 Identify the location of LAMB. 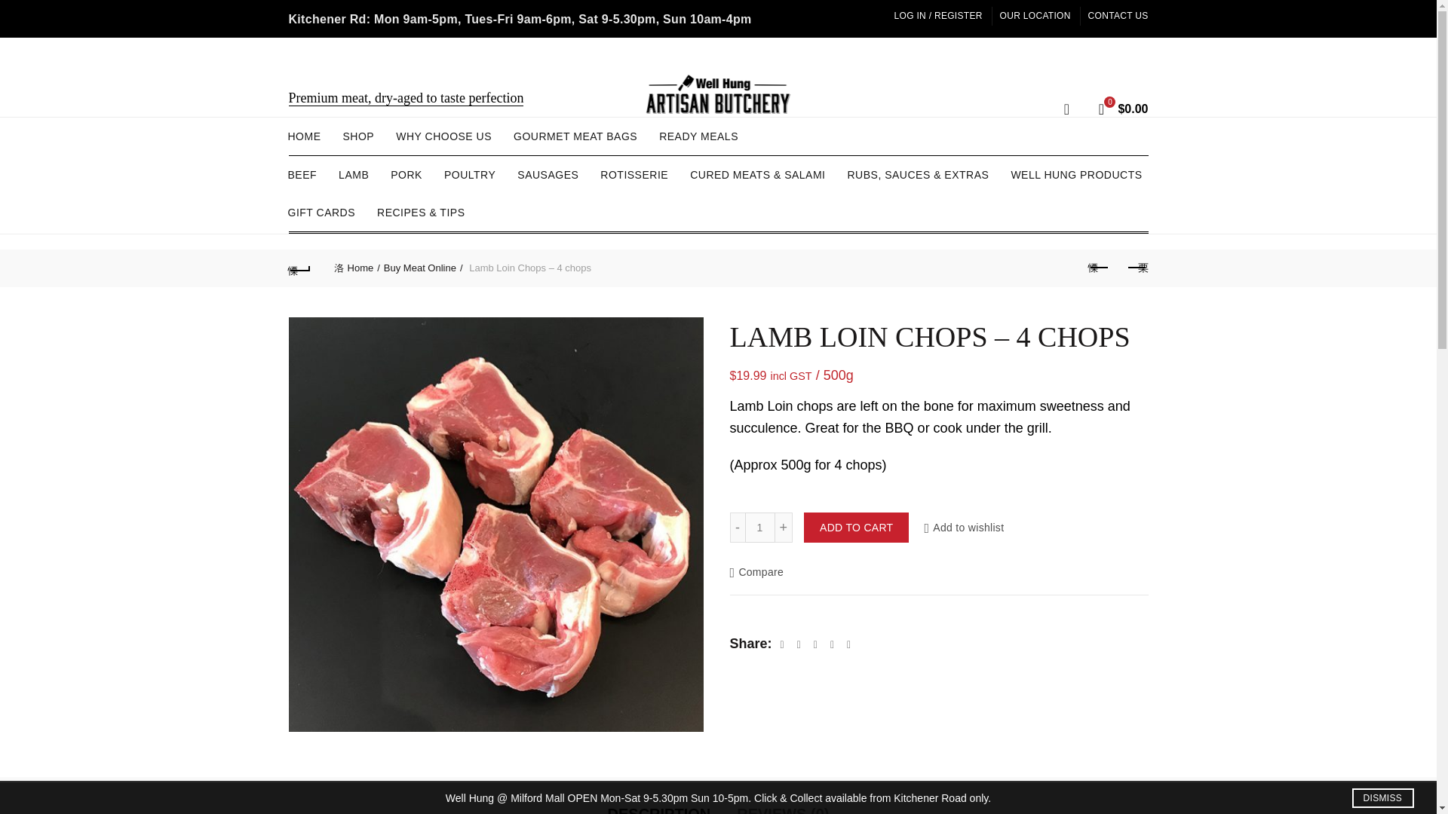
(353, 175).